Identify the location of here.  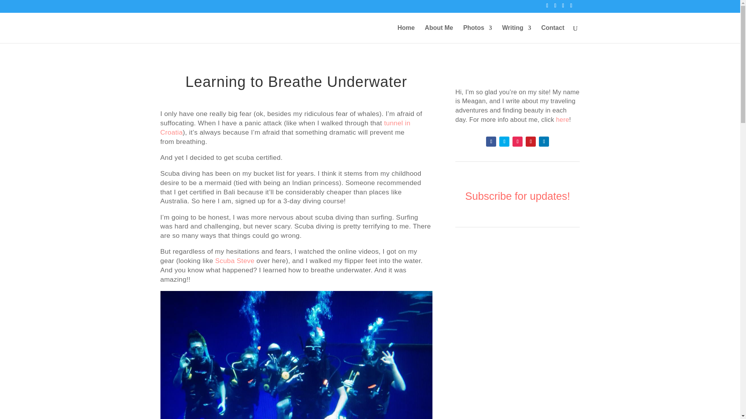
(562, 119).